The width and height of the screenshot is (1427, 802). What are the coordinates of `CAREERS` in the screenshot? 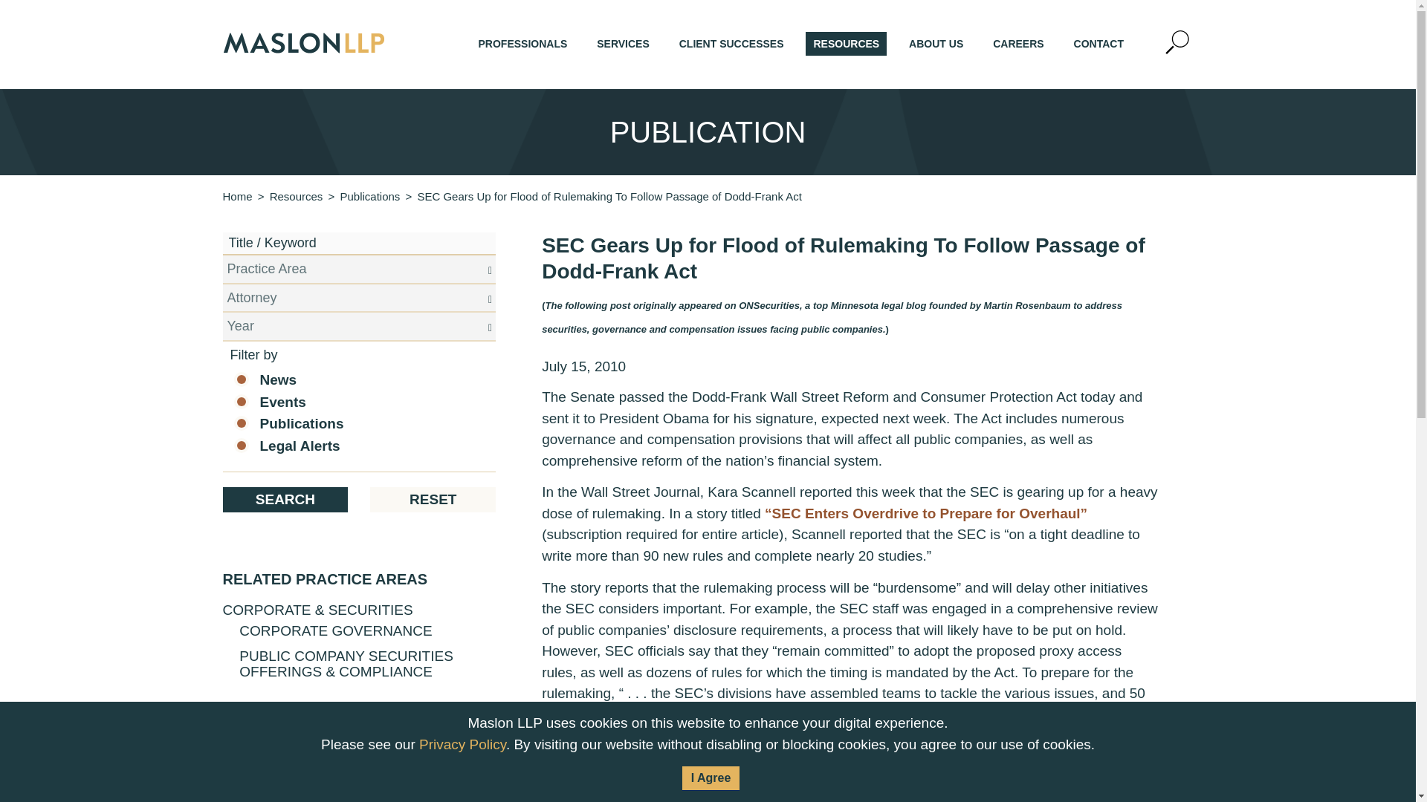 It's located at (1018, 43).